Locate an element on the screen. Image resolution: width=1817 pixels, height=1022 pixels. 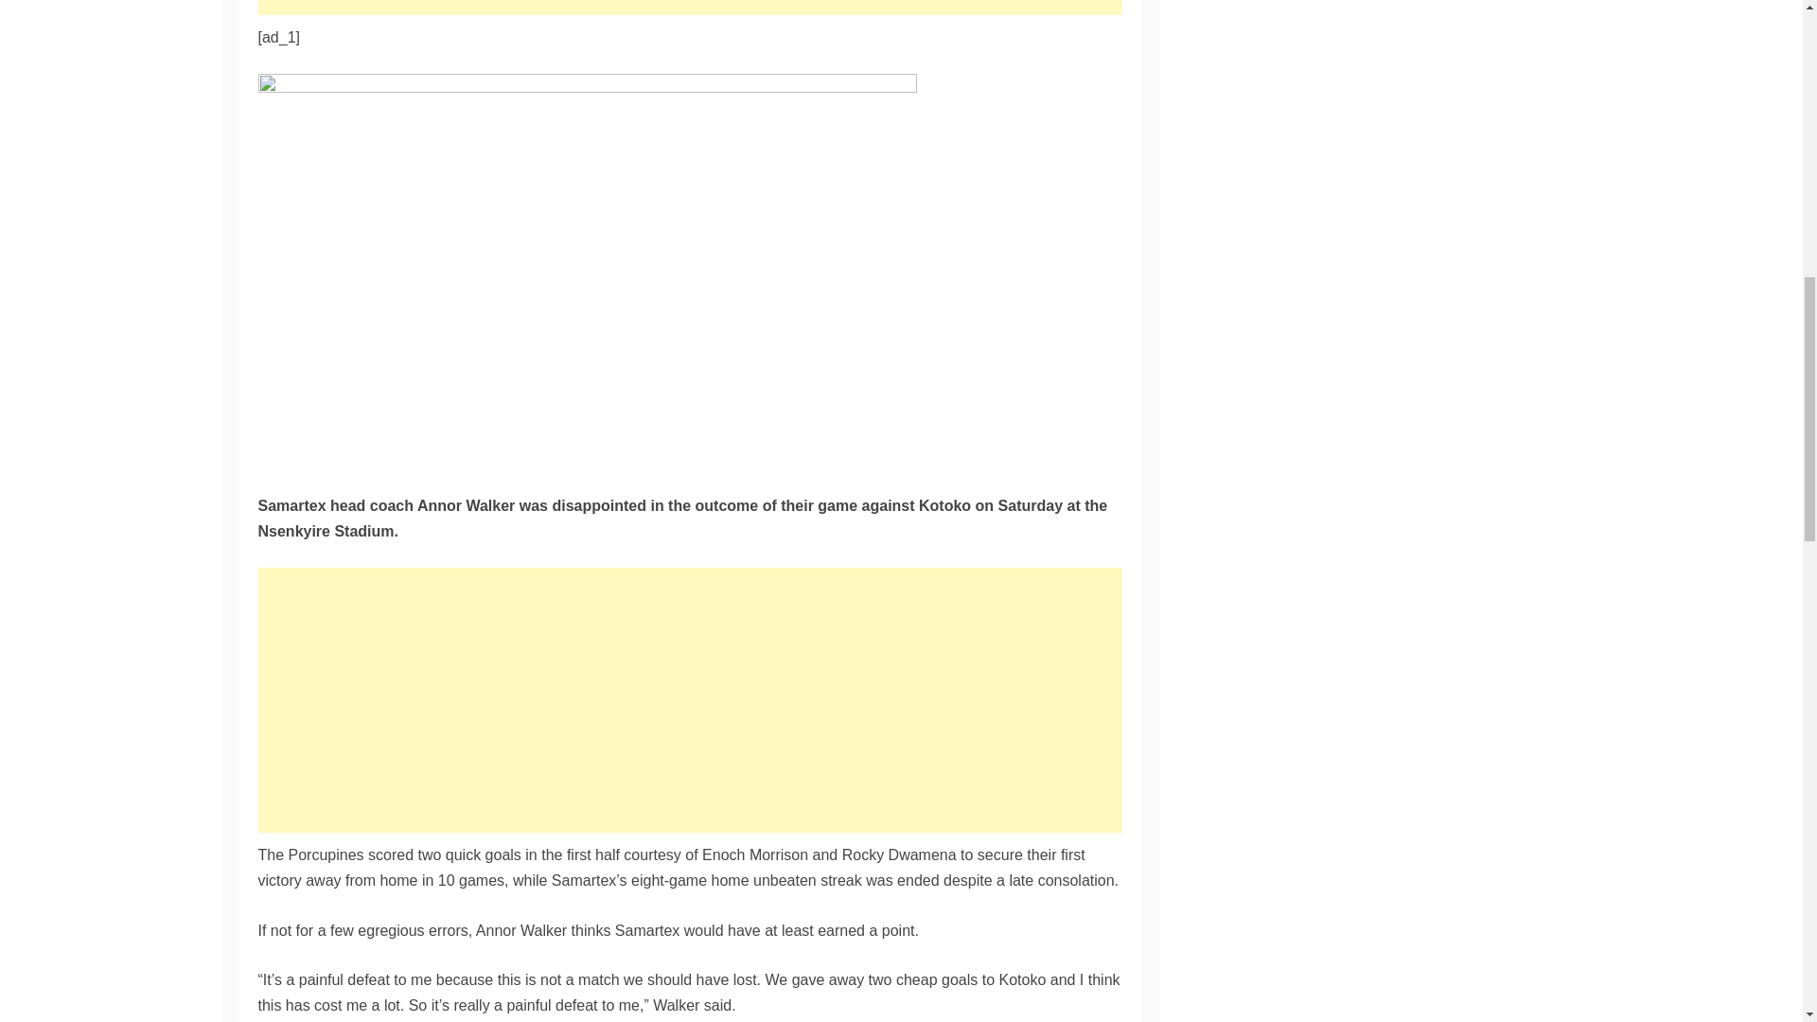
Advertisement is located at coordinates (689, 8).